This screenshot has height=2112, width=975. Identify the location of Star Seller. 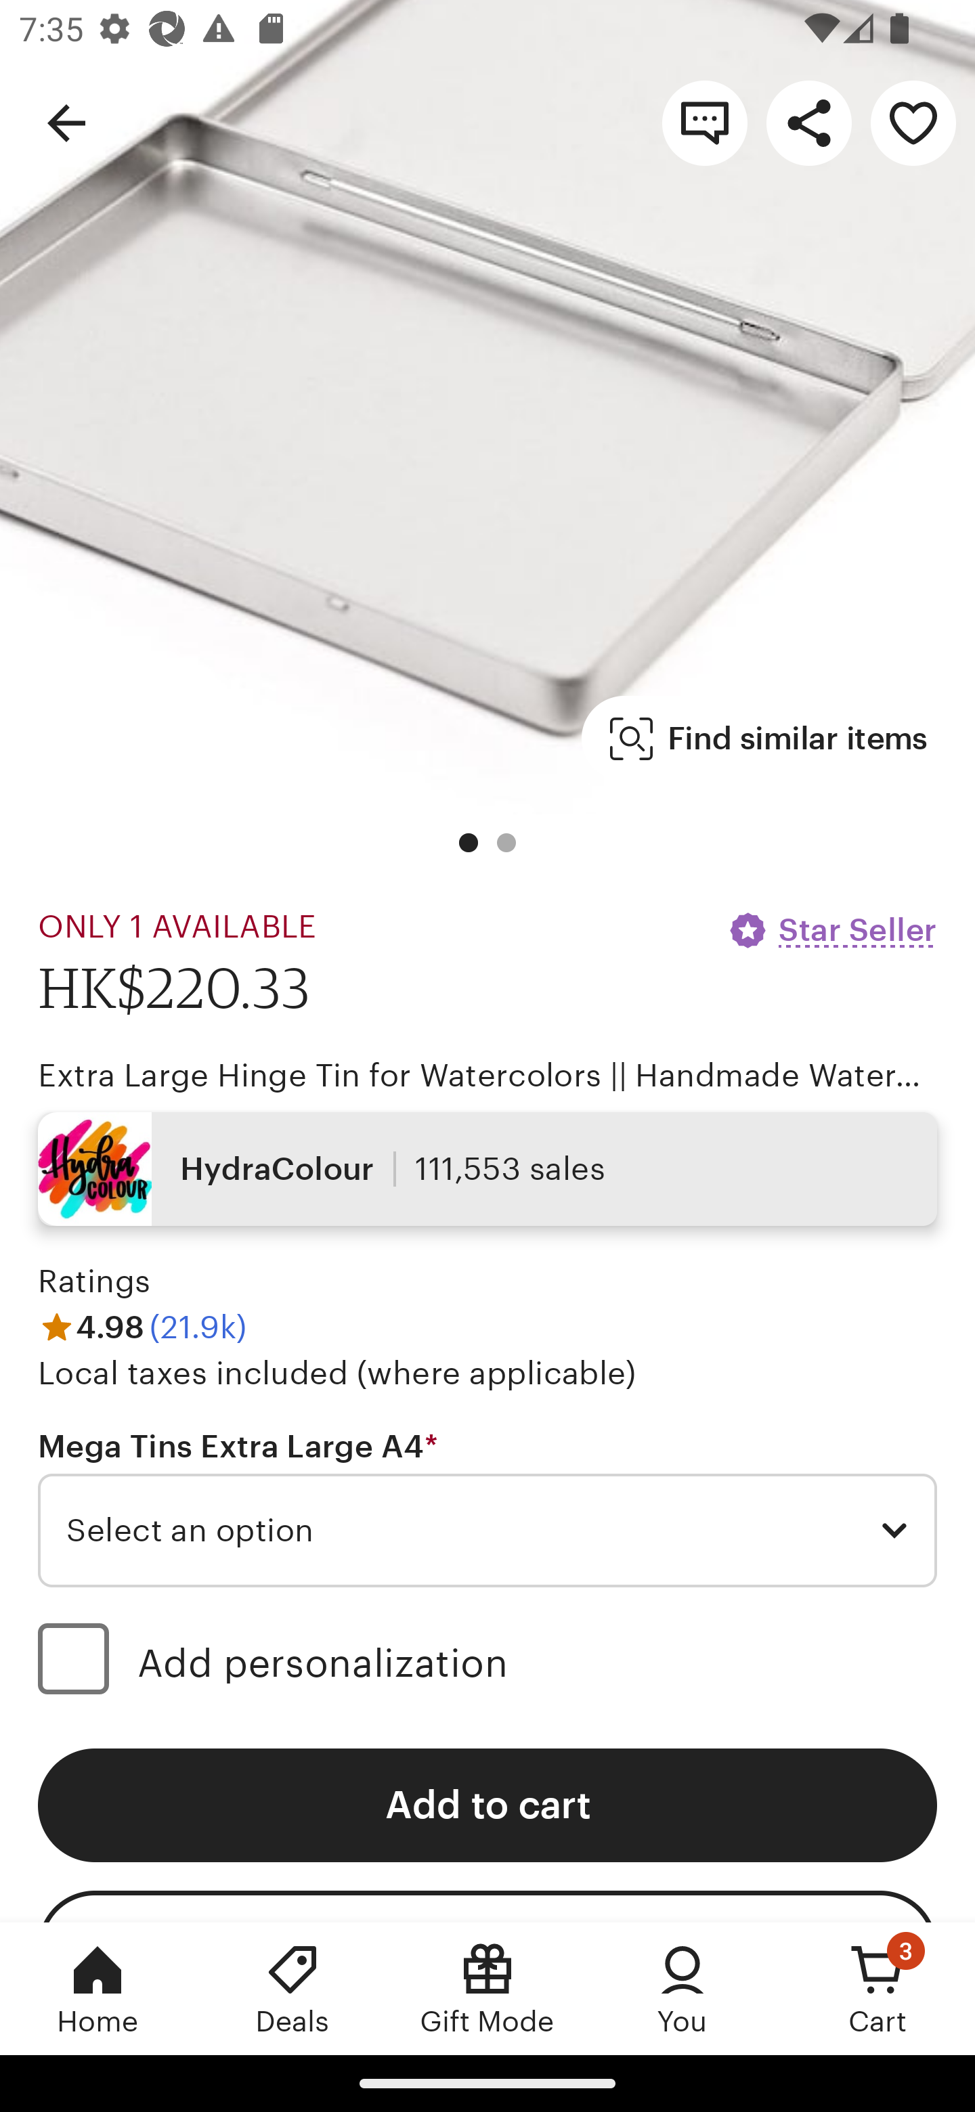
(831, 930).